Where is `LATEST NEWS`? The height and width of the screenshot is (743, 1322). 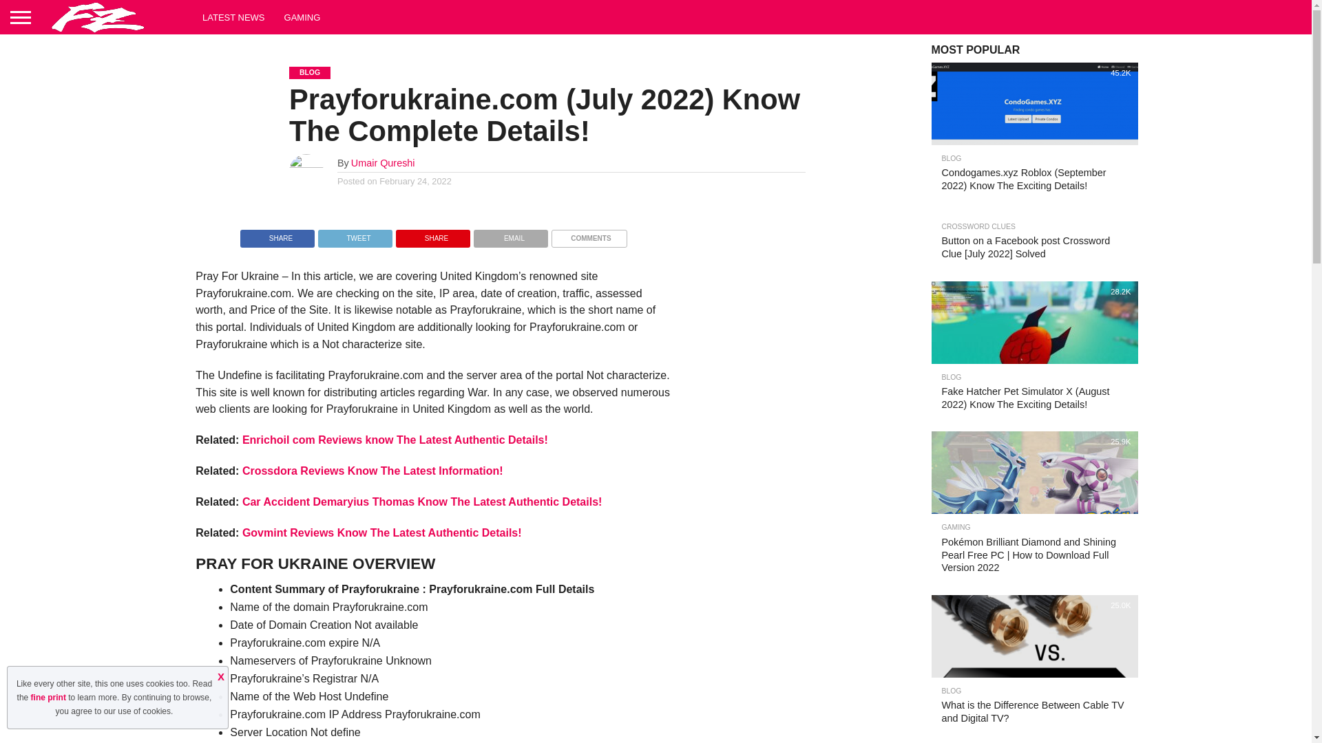 LATEST NEWS is located at coordinates (234, 17).